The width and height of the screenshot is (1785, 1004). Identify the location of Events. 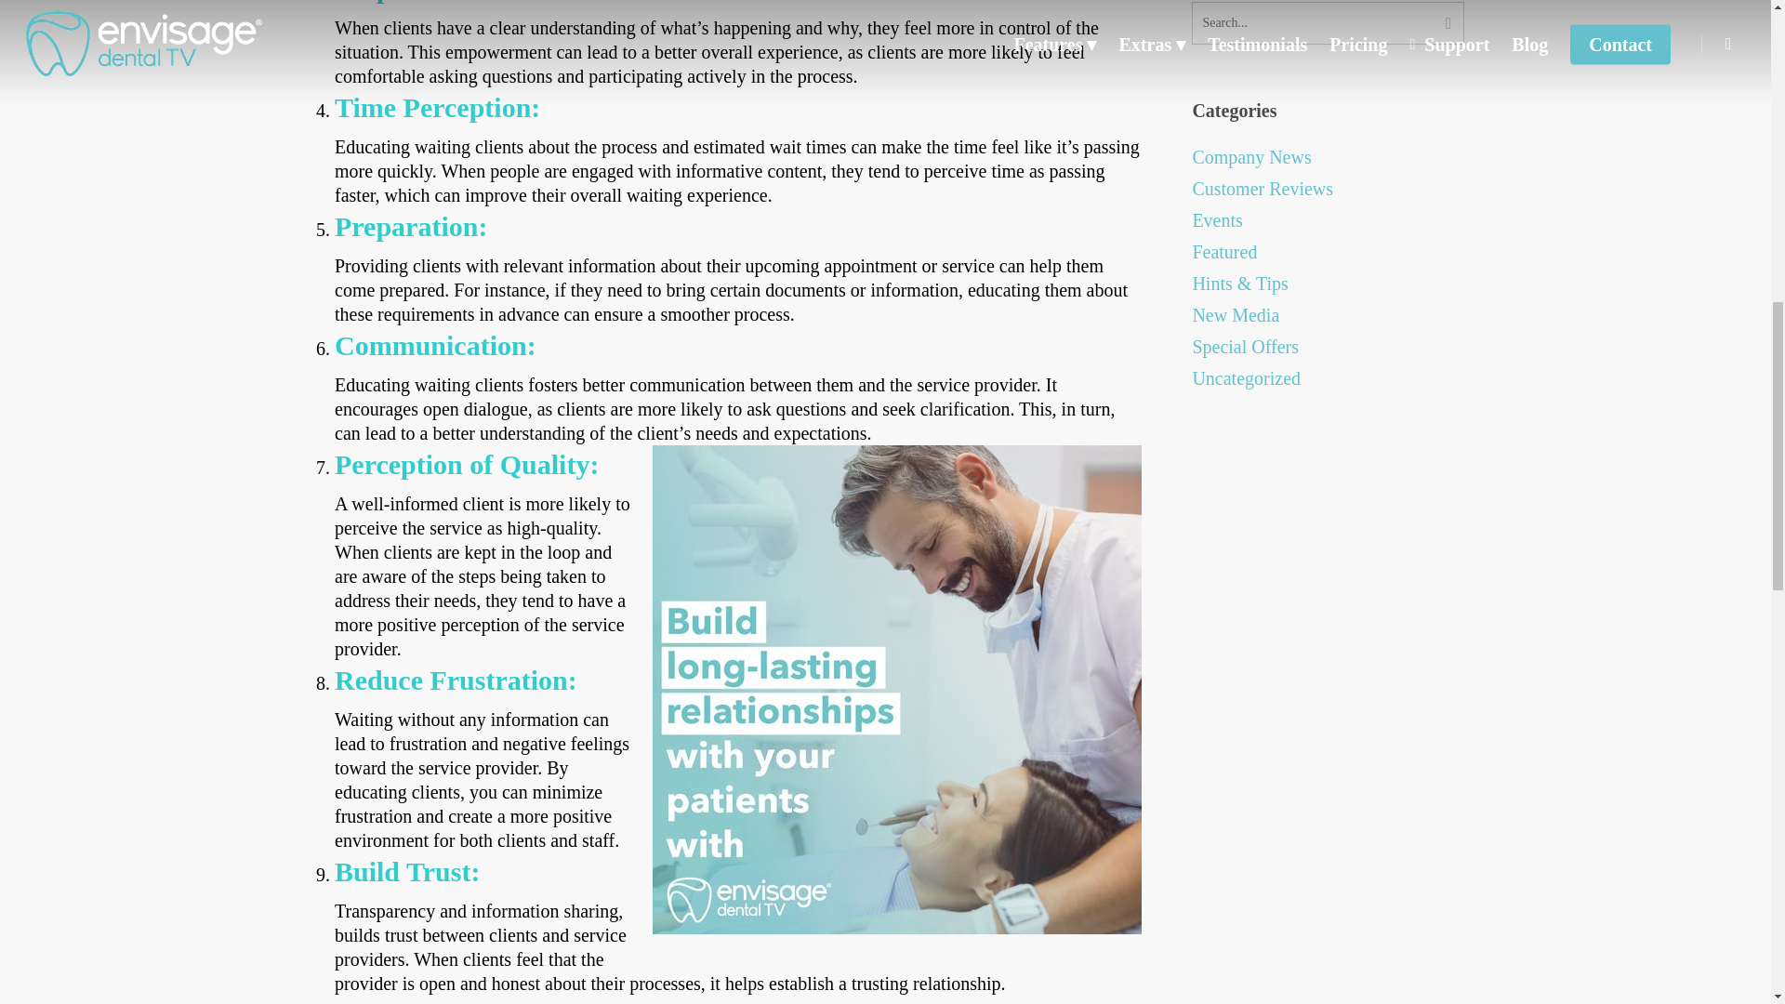
(1328, 219).